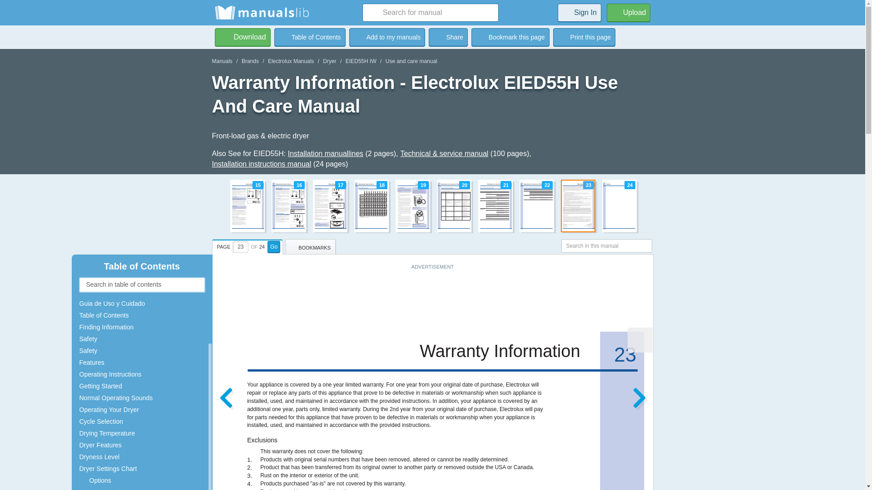  What do you see at coordinates (361, 61) in the screenshot?
I see `EIED55H IW` at bounding box center [361, 61].